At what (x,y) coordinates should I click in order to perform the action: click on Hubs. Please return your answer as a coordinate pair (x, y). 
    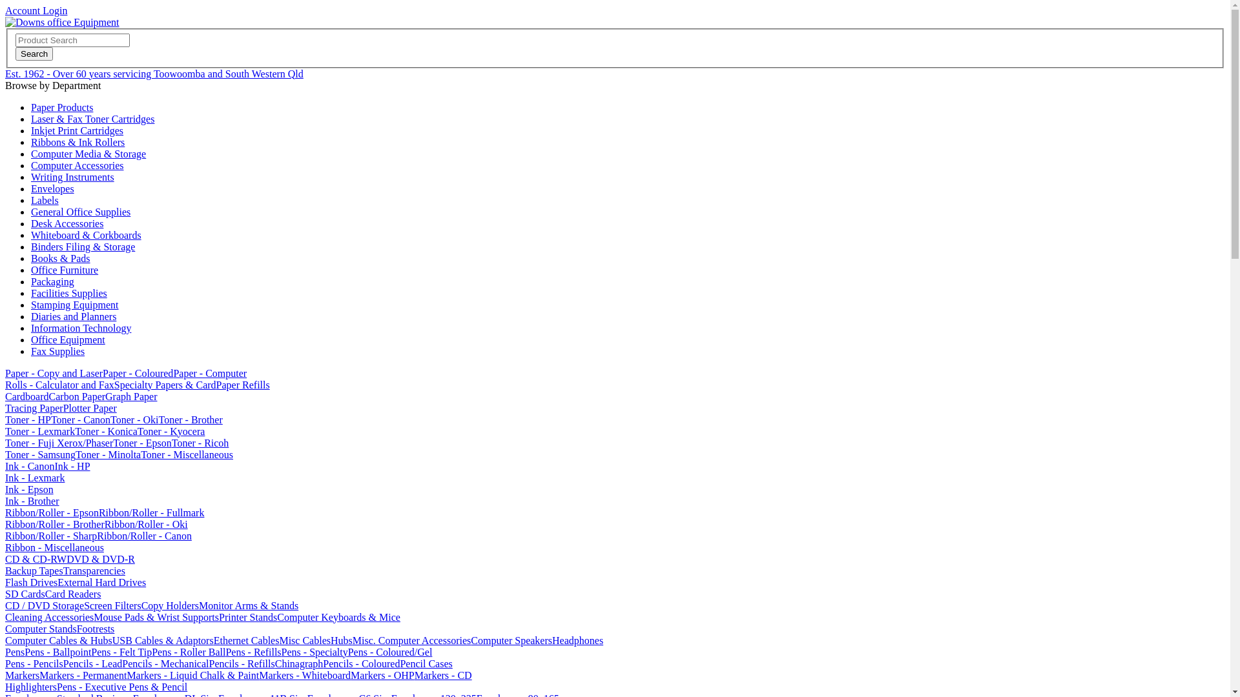
    Looking at the image, I should click on (342, 640).